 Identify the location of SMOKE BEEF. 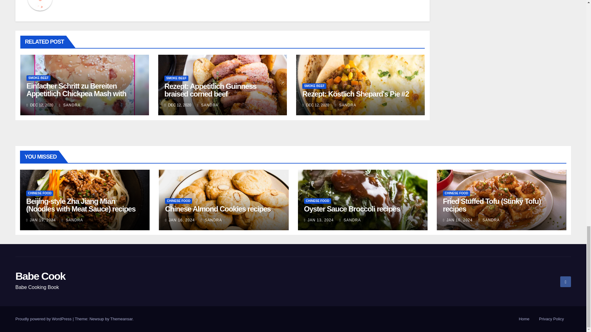
(176, 78).